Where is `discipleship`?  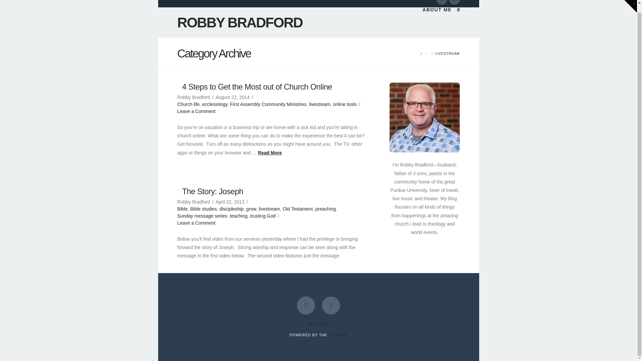
discipleship is located at coordinates (231, 209).